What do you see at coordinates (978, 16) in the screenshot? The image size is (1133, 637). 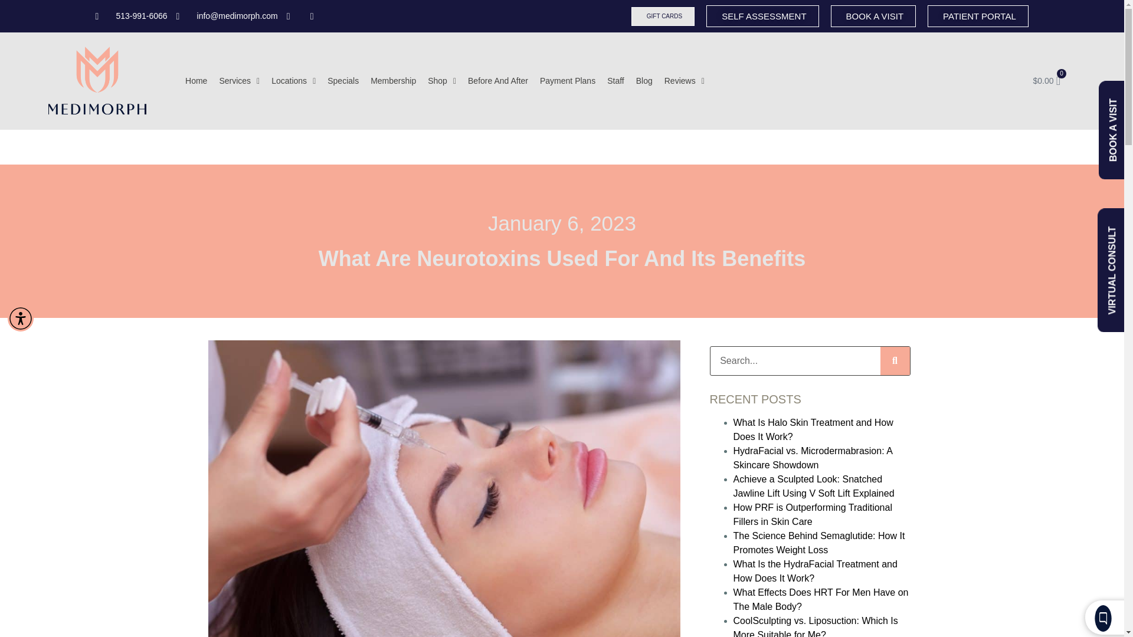 I see `PATIENT PORTAL` at bounding box center [978, 16].